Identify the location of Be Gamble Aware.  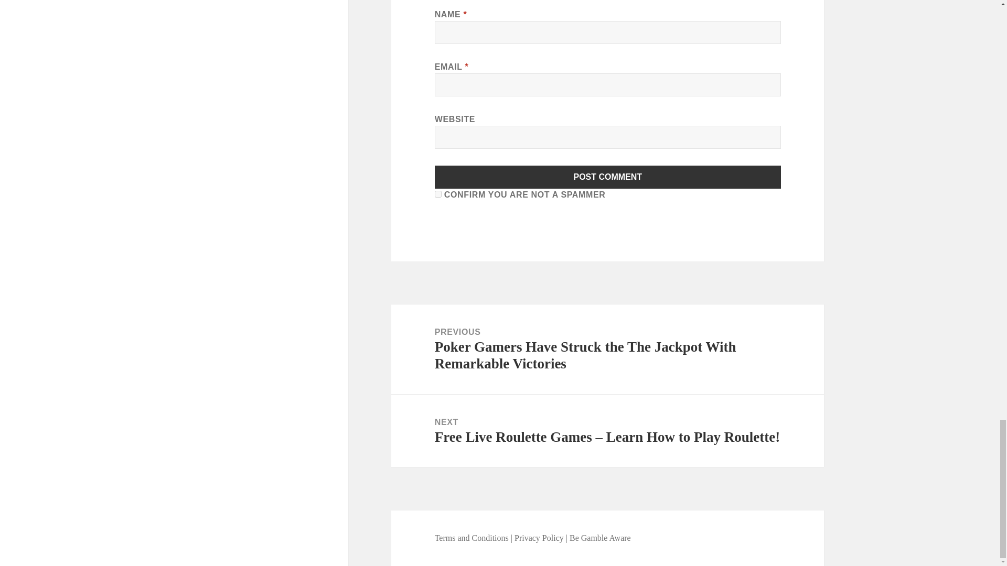
(600, 538).